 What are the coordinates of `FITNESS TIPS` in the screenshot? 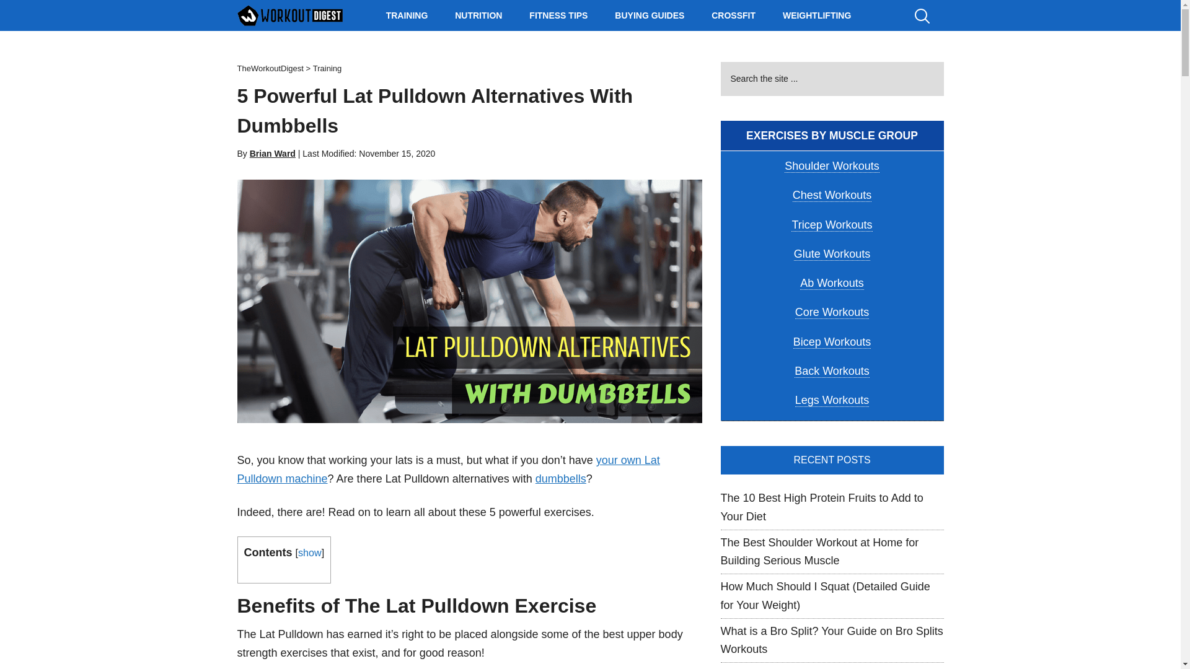 It's located at (558, 15).